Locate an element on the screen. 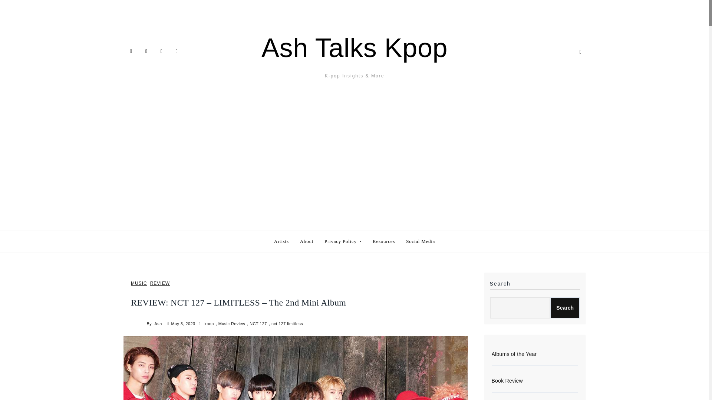 This screenshot has height=400, width=712. NCT 127 is located at coordinates (259, 324).